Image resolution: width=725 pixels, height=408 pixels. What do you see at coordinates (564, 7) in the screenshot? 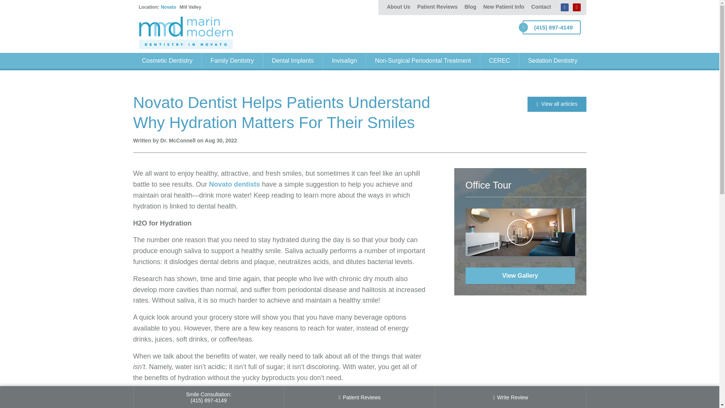
I see `facebook` at bounding box center [564, 7].